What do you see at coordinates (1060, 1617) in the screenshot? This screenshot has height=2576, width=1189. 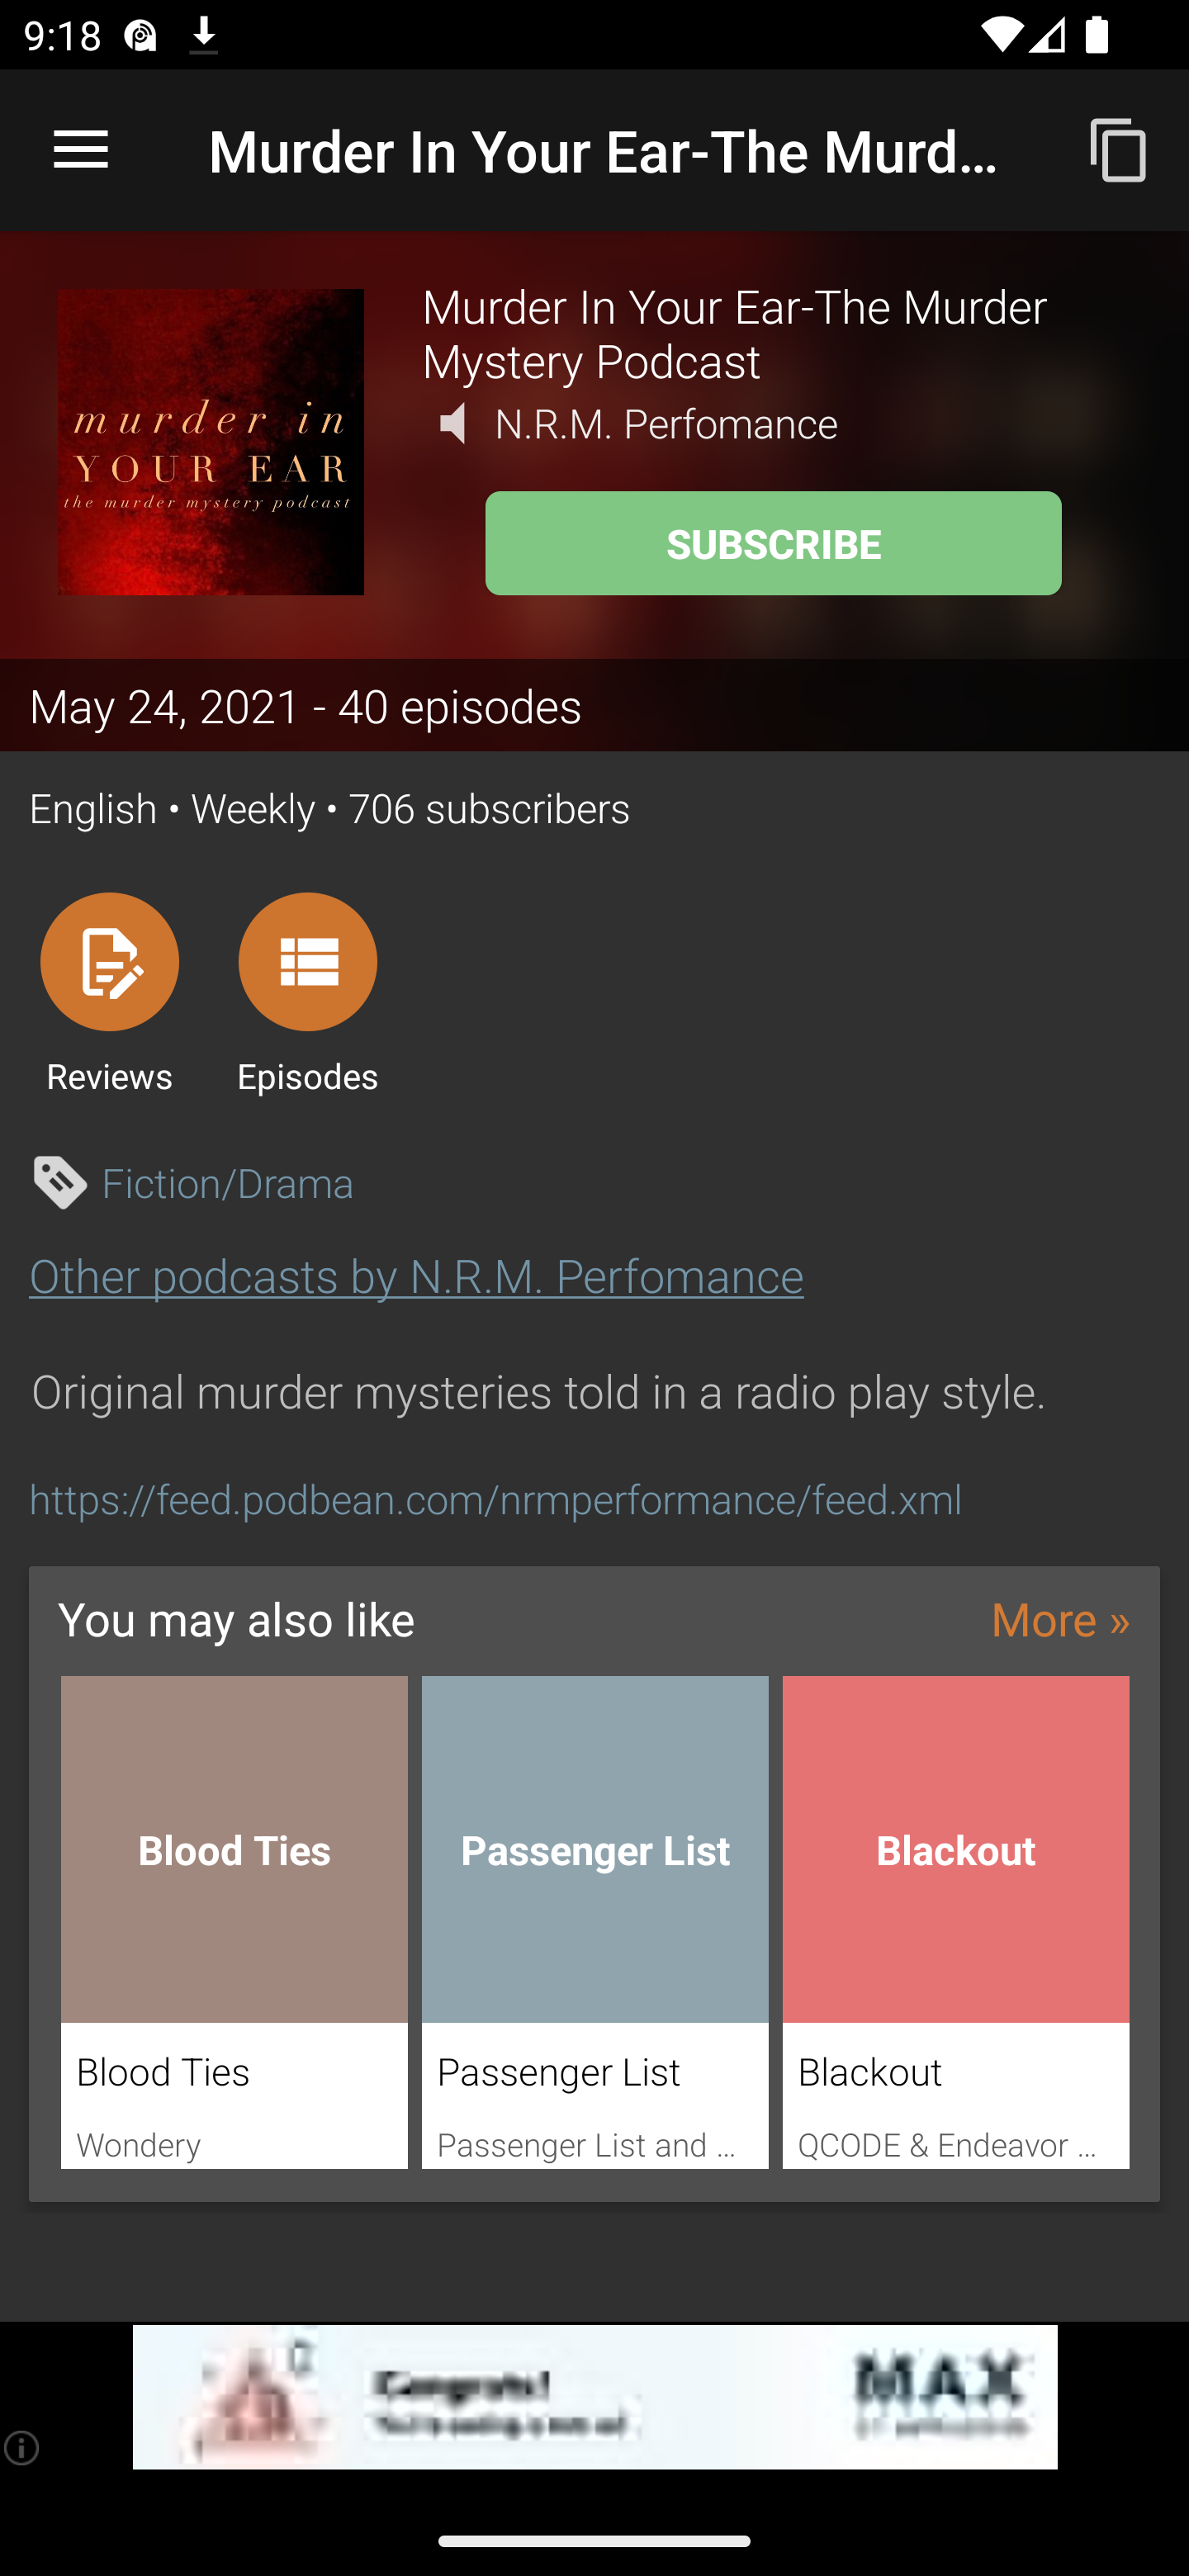 I see `More »` at bounding box center [1060, 1617].